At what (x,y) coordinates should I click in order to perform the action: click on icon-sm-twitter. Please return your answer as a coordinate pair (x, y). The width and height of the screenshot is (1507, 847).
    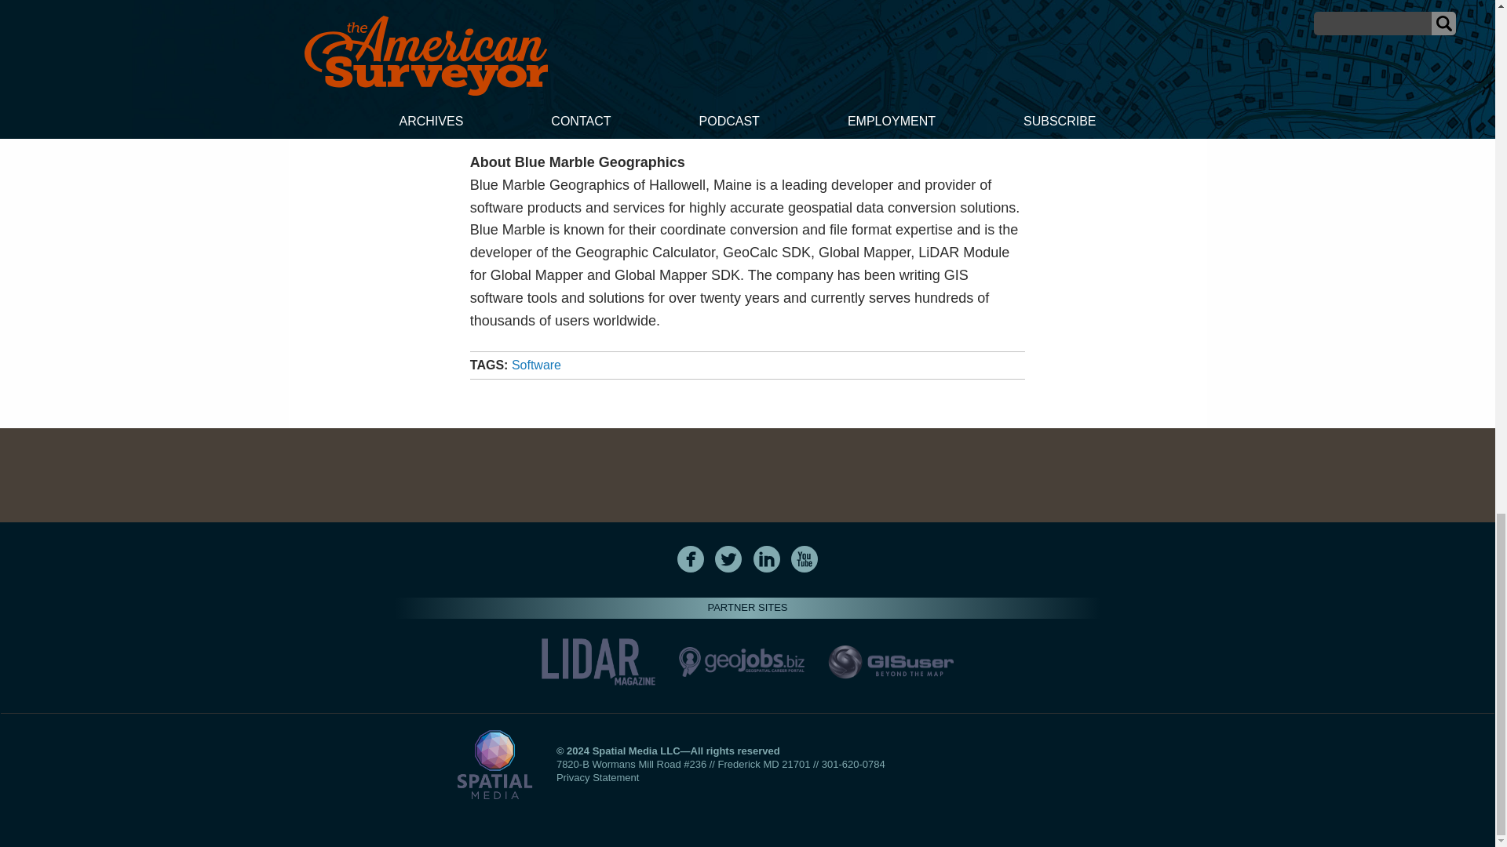
    Looking at the image, I should click on (728, 558).